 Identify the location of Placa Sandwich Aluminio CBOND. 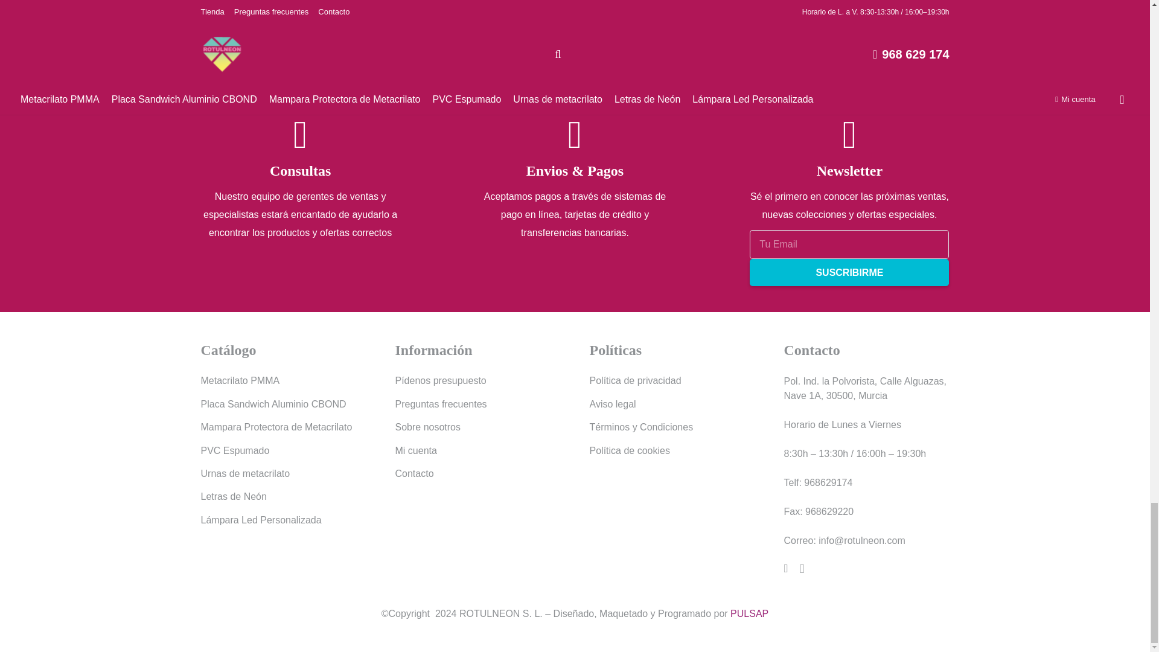
(273, 404).